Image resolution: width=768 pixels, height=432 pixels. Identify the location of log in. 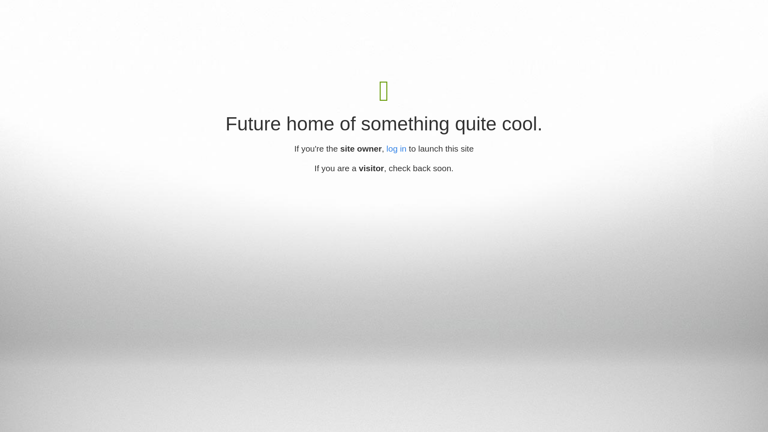
(396, 149).